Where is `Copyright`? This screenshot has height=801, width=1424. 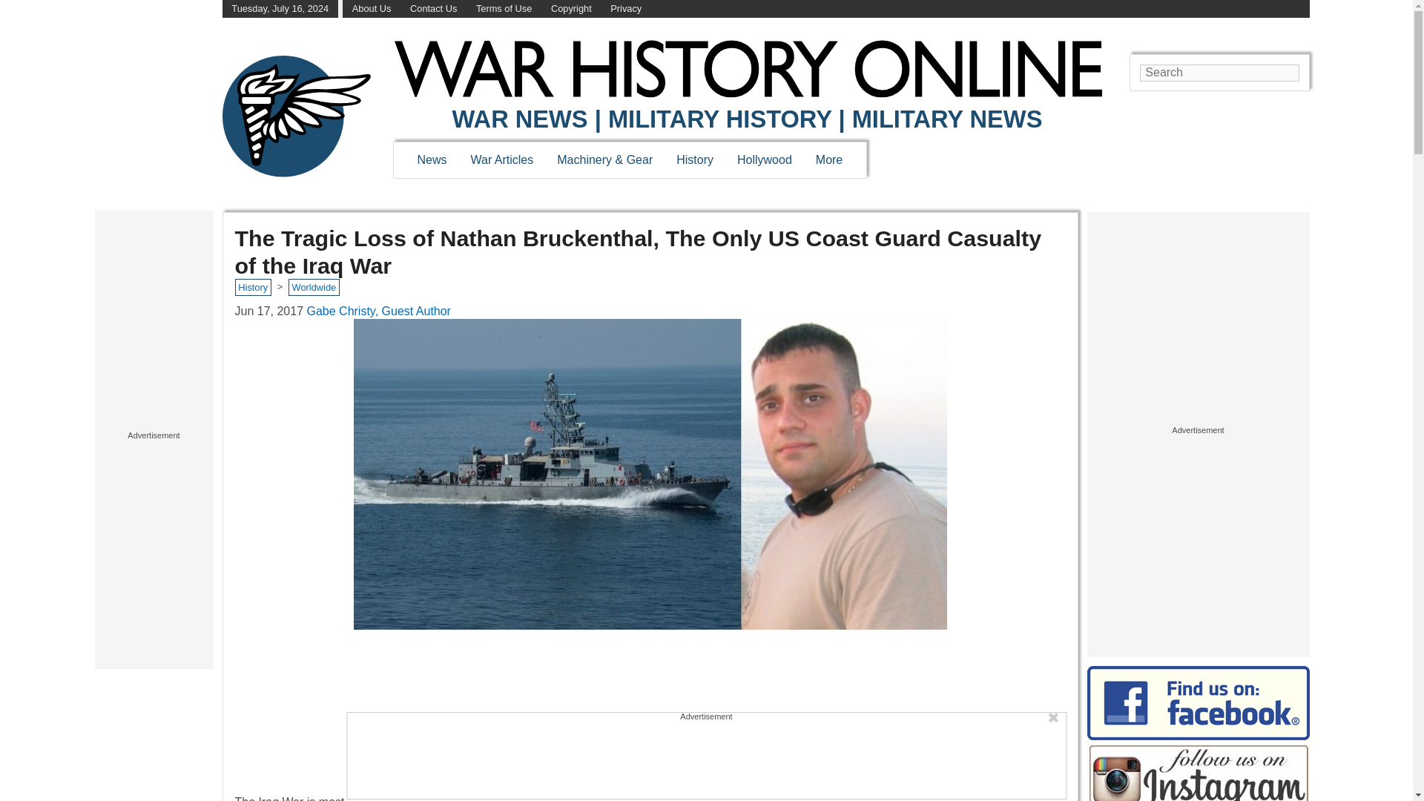 Copyright is located at coordinates (571, 9).